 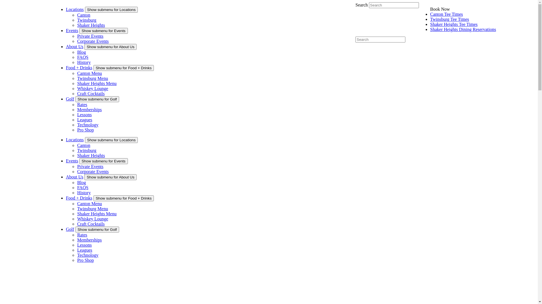 I want to click on FAQS, so click(x=83, y=187).